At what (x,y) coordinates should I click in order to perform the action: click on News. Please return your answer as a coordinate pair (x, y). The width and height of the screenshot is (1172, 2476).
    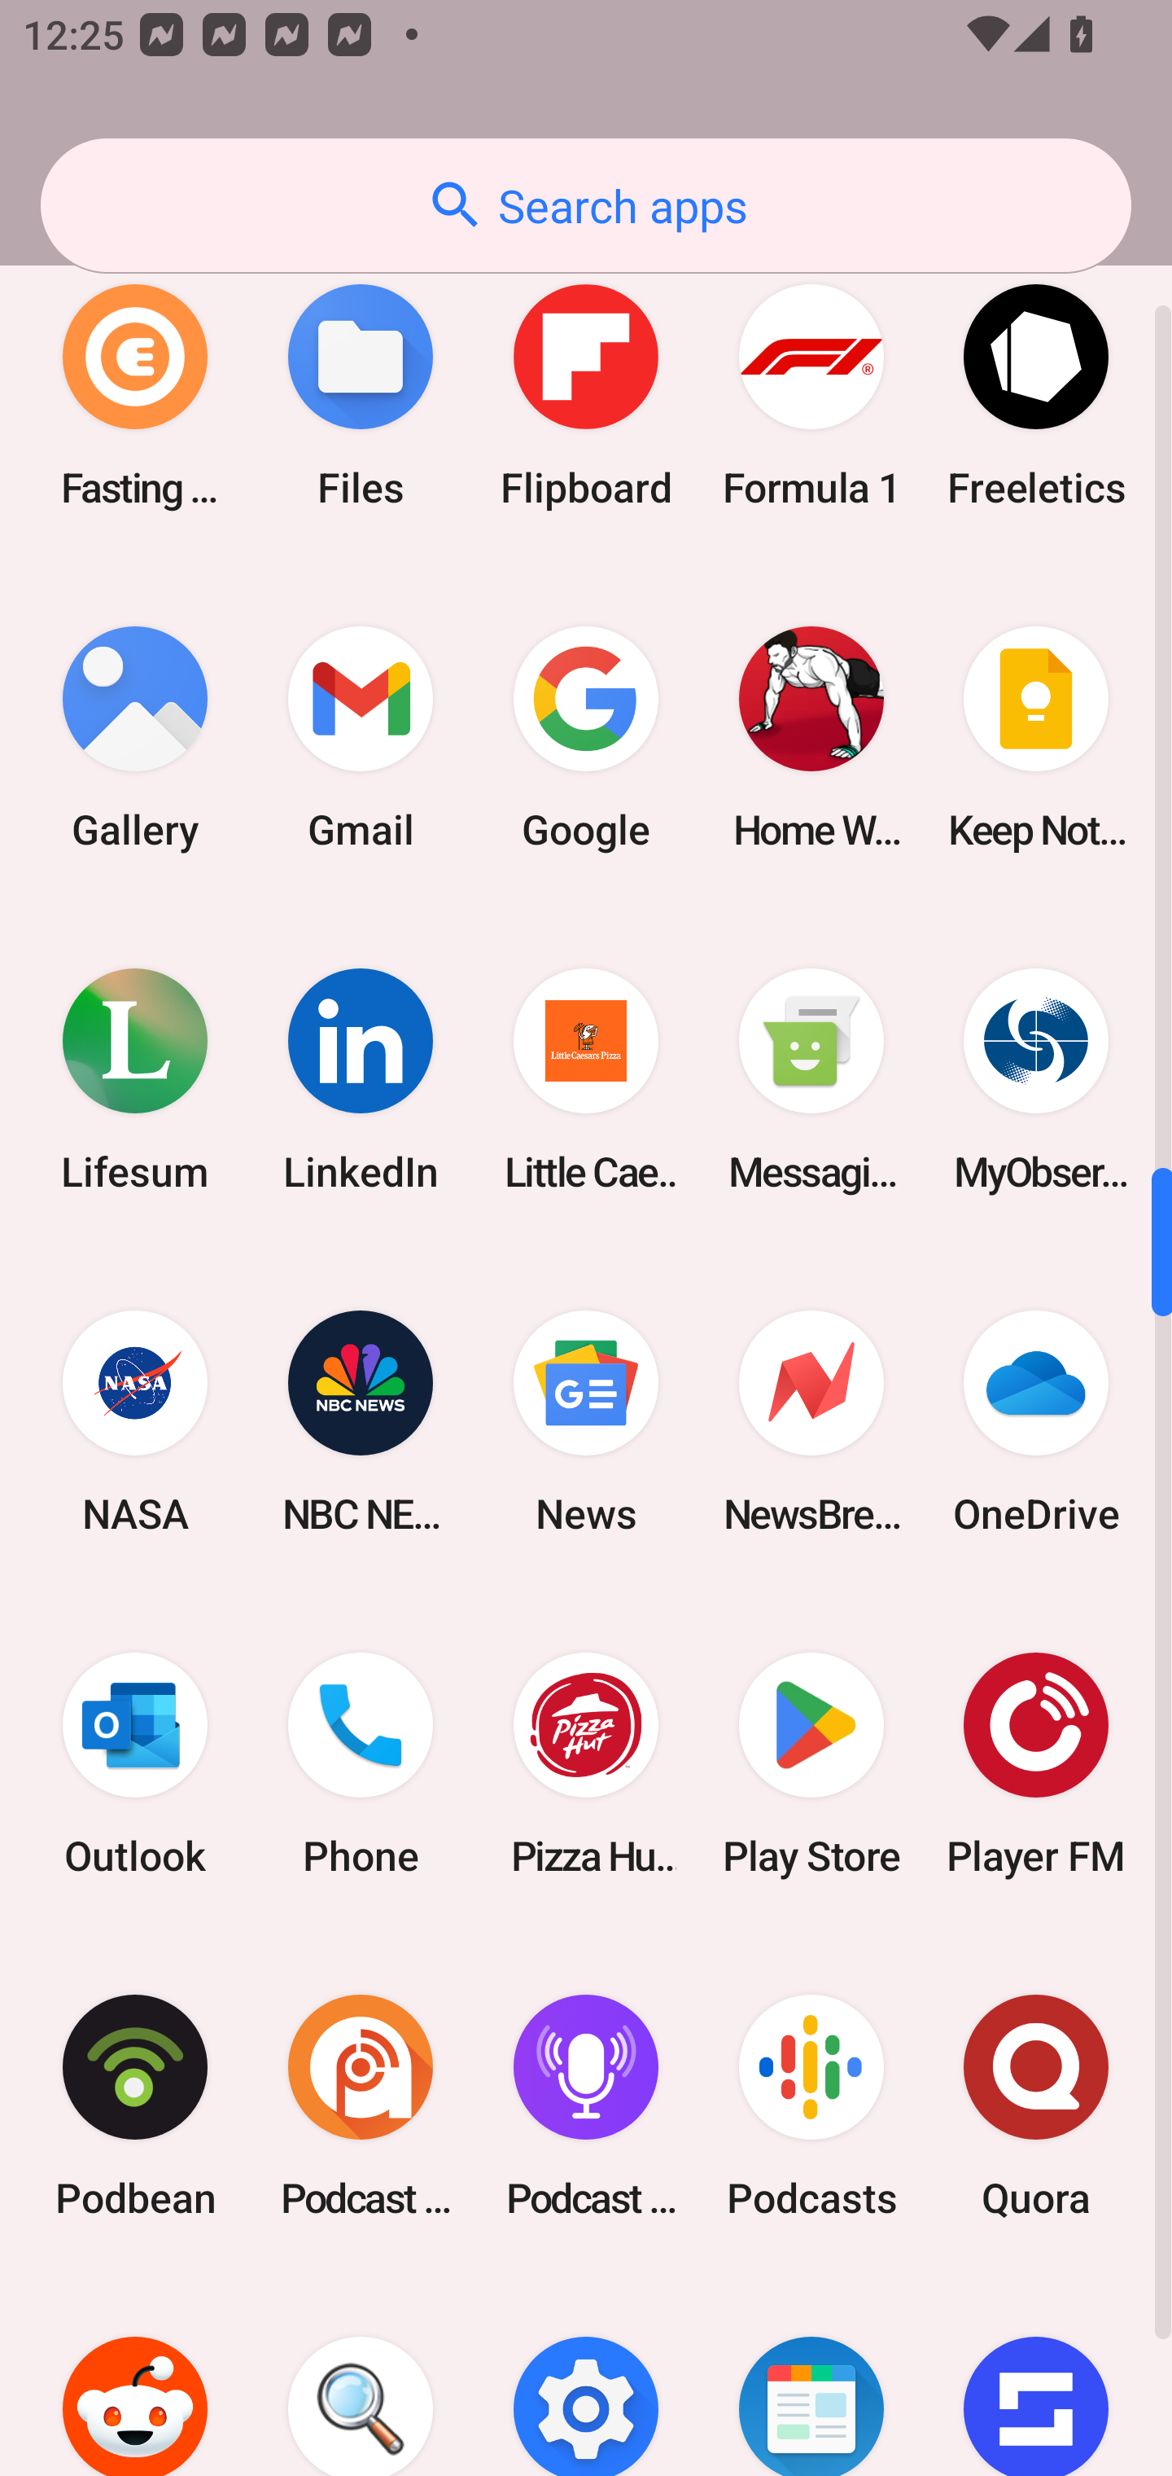
    Looking at the image, I should click on (586, 1420).